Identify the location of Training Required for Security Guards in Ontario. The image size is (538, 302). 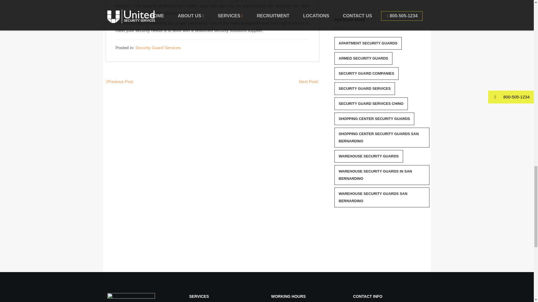
(120, 81).